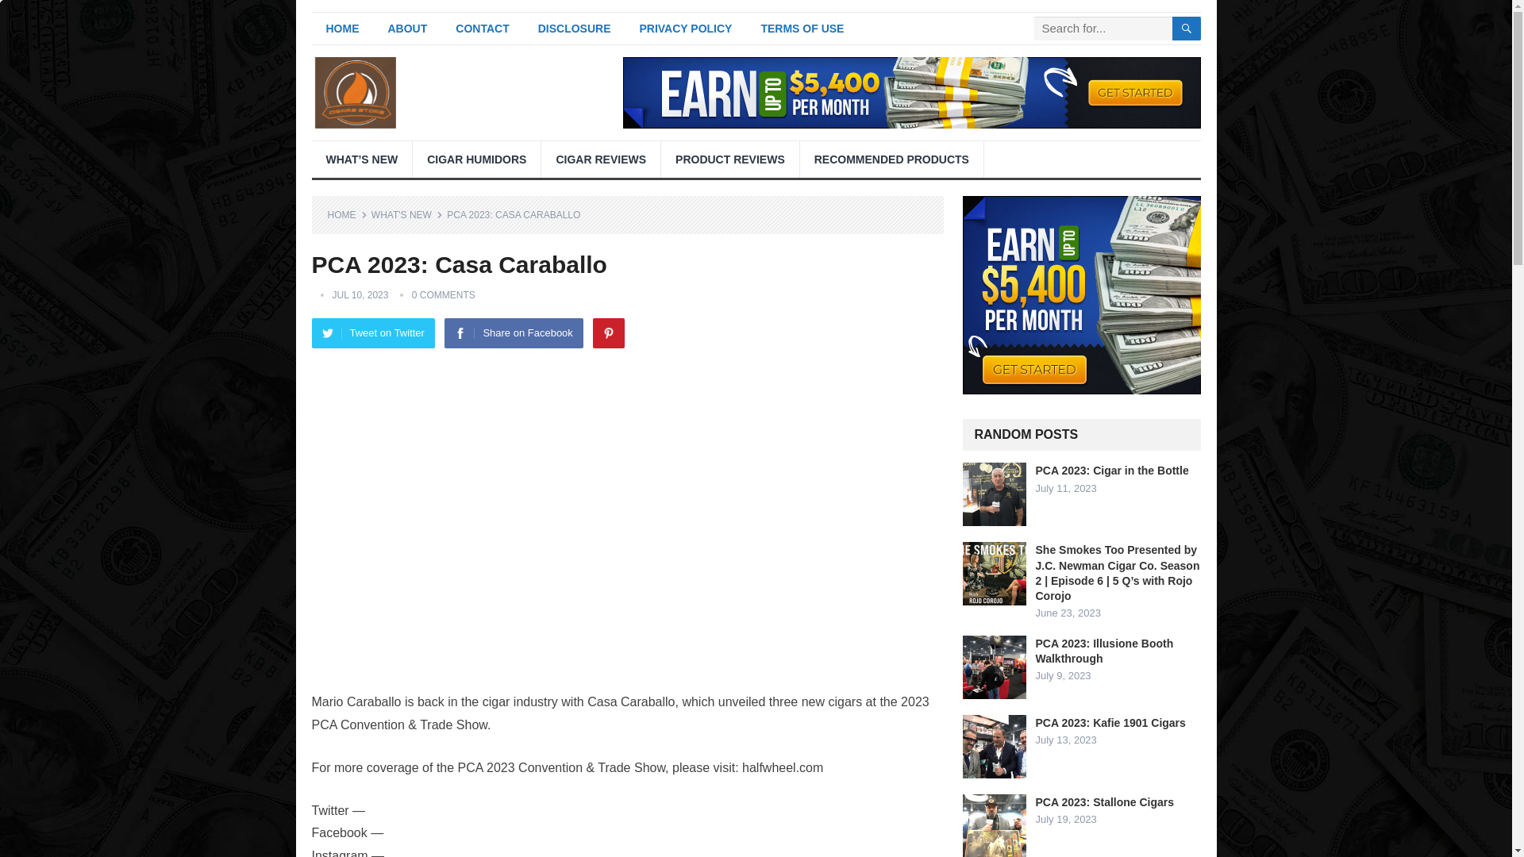 Image resolution: width=1524 pixels, height=857 pixels. Describe the element at coordinates (891, 159) in the screenshot. I see `RECOMMENDED PRODUCTS` at that location.